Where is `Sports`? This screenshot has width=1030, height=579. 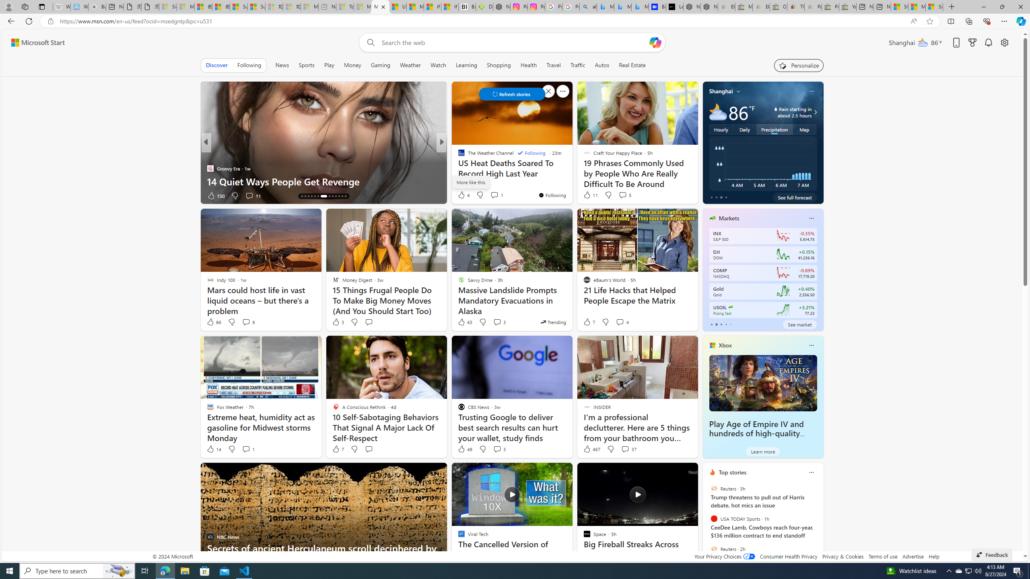 Sports is located at coordinates (306, 65).